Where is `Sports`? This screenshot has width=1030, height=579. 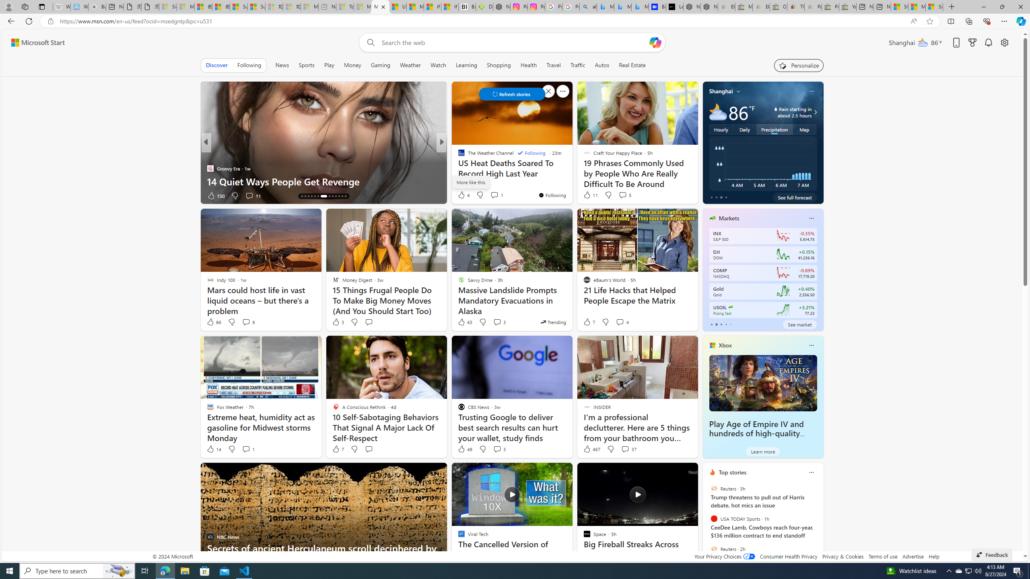 Sports is located at coordinates (306, 65).